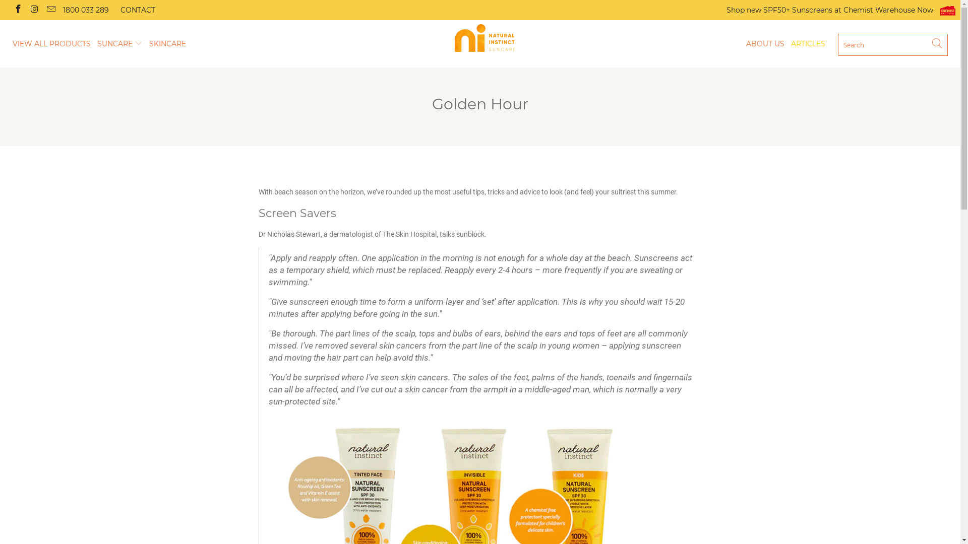  Describe the element at coordinates (485, 38) in the screenshot. I see `Natural Instinct Suncare` at that location.